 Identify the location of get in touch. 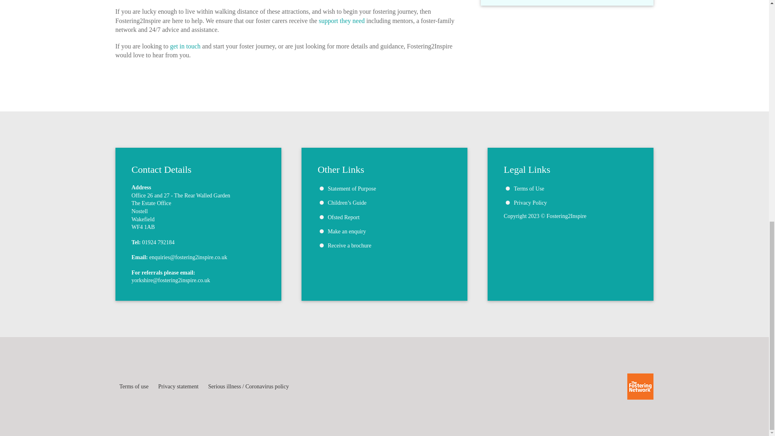
(185, 46).